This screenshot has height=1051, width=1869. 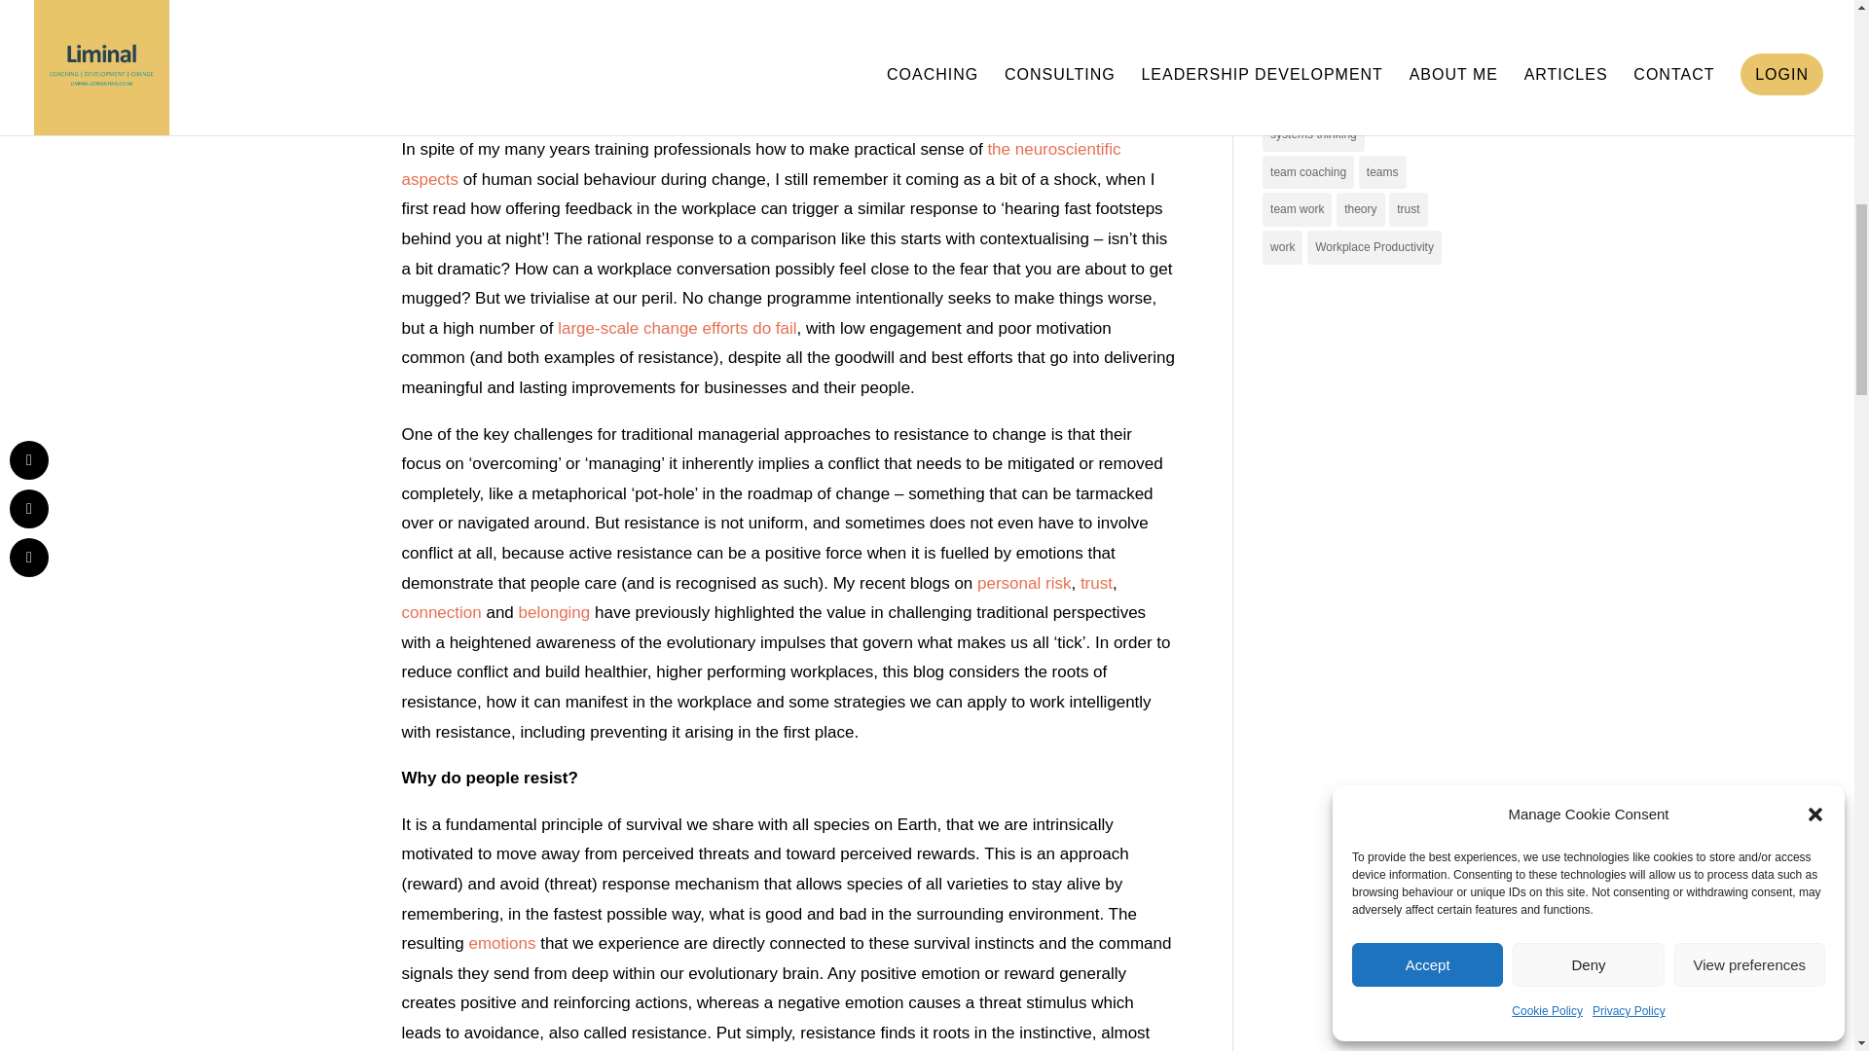 What do you see at coordinates (440, 612) in the screenshot?
I see `connection` at bounding box center [440, 612].